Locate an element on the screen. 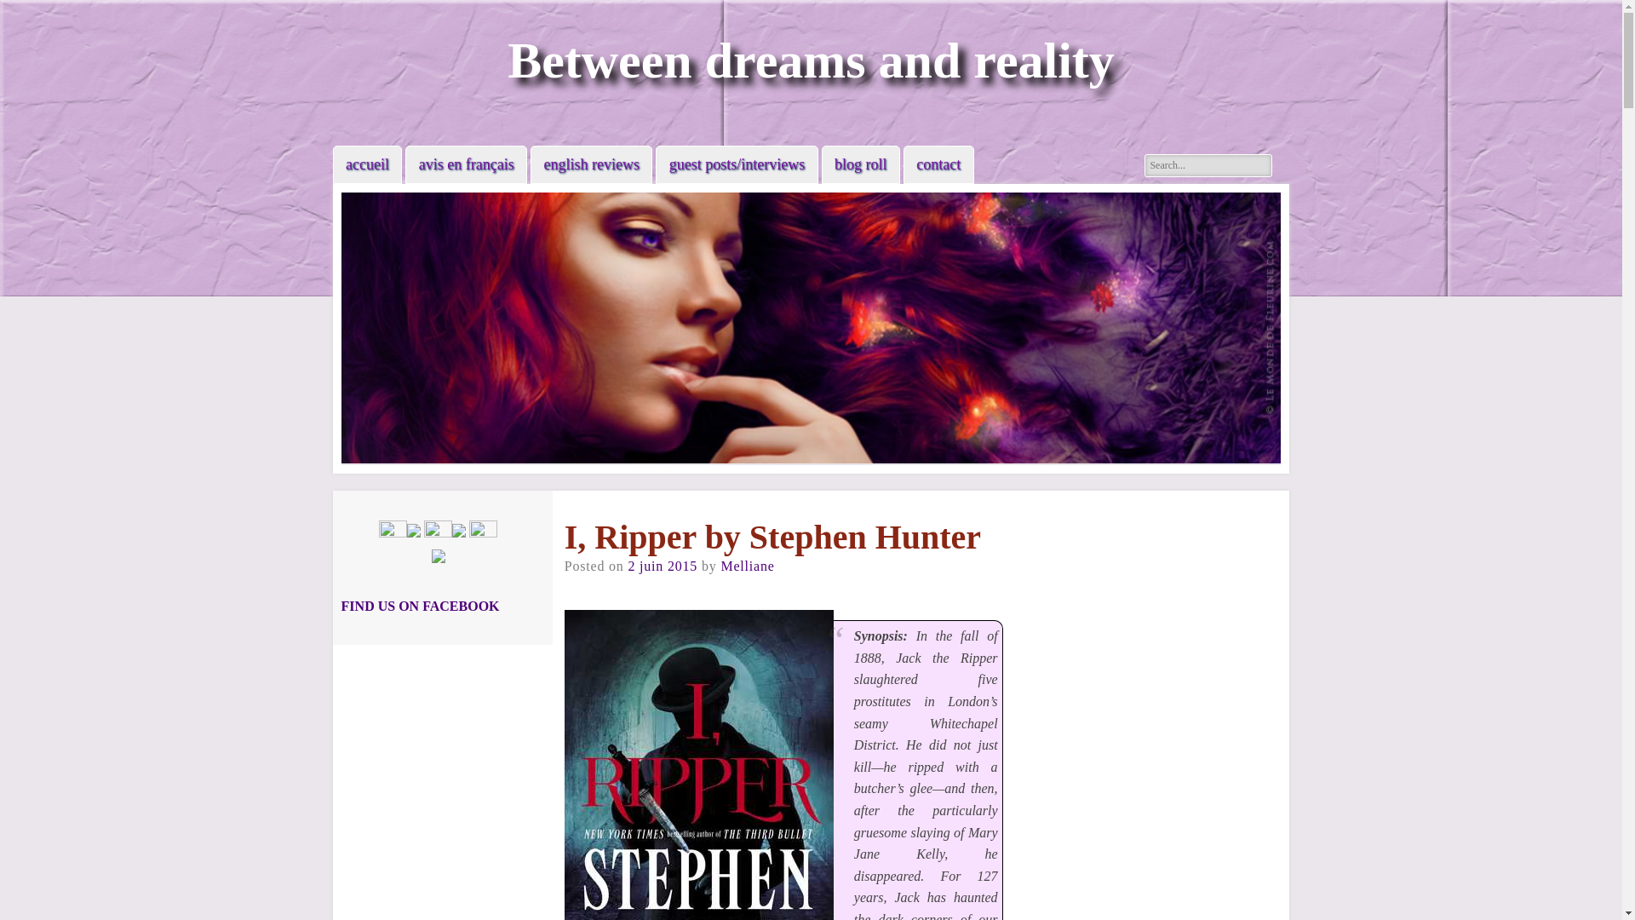 The height and width of the screenshot is (920, 1635). english reviews is located at coordinates (591, 164).